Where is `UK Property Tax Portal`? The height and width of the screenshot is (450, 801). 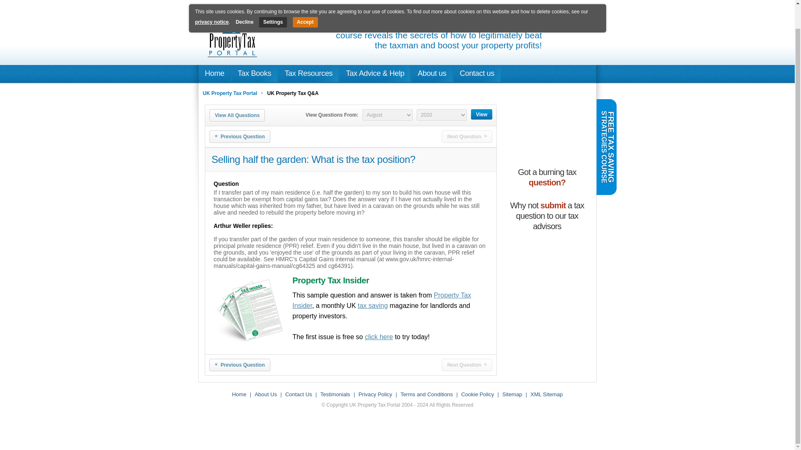
UK Property Tax Portal is located at coordinates (229, 93).